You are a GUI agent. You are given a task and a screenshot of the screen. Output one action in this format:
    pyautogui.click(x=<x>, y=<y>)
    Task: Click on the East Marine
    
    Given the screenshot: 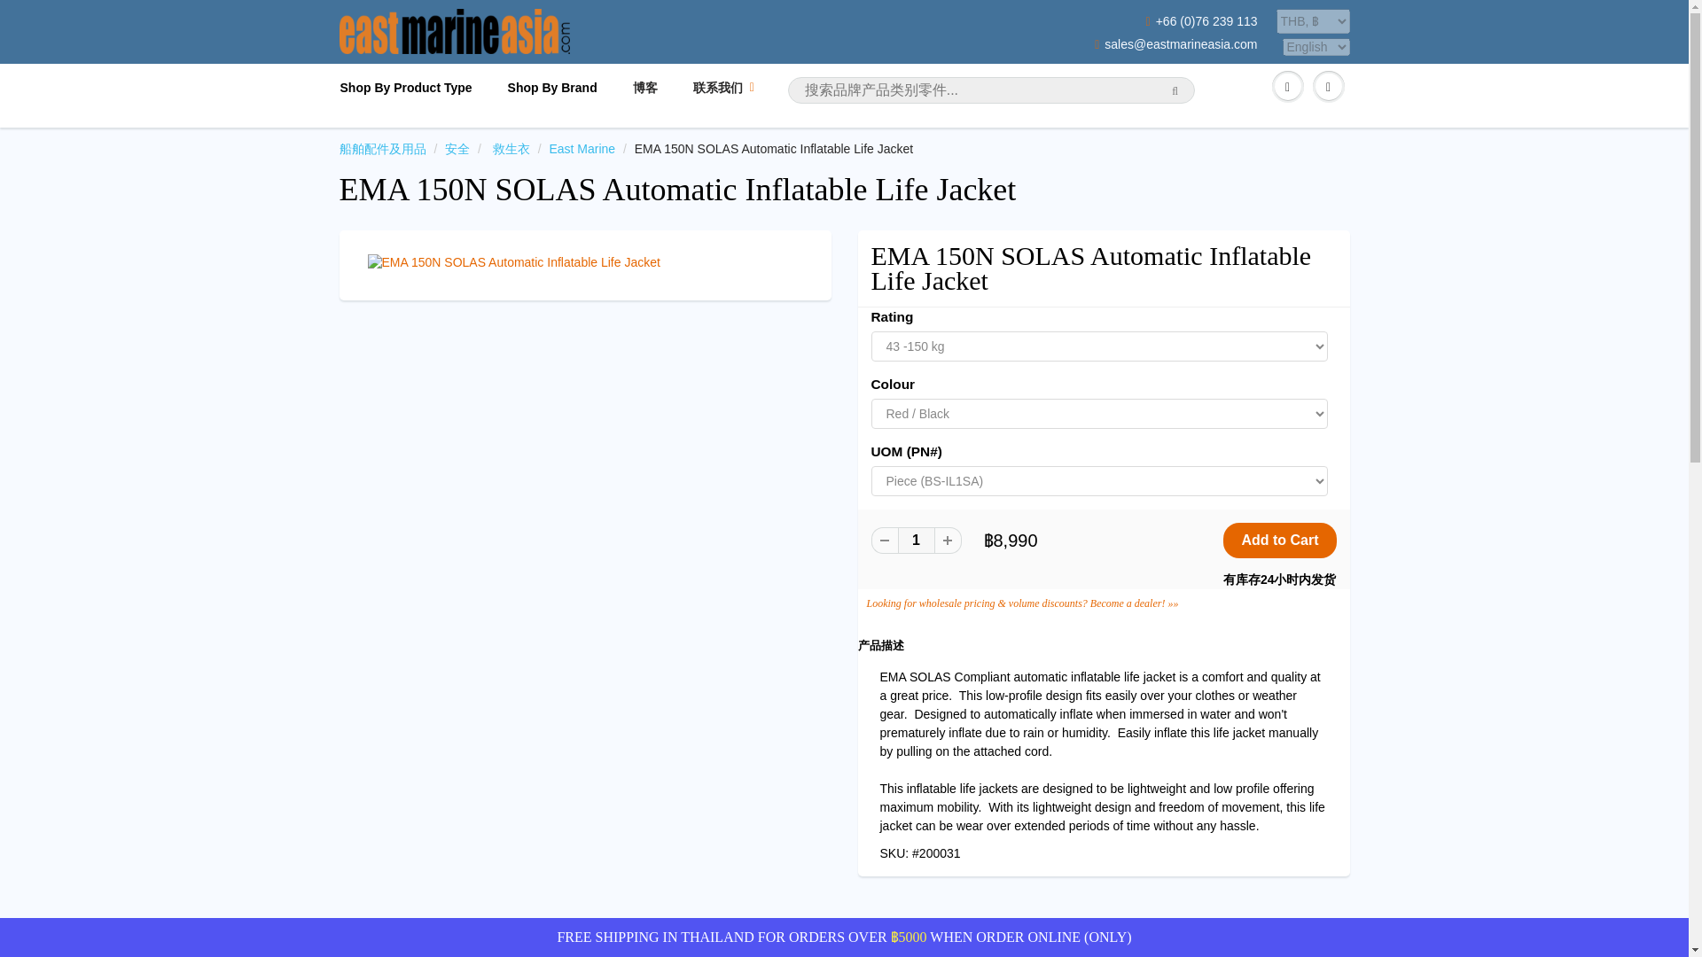 What is the action you would take?
    pyautogui.click(x=582, y=149)
    